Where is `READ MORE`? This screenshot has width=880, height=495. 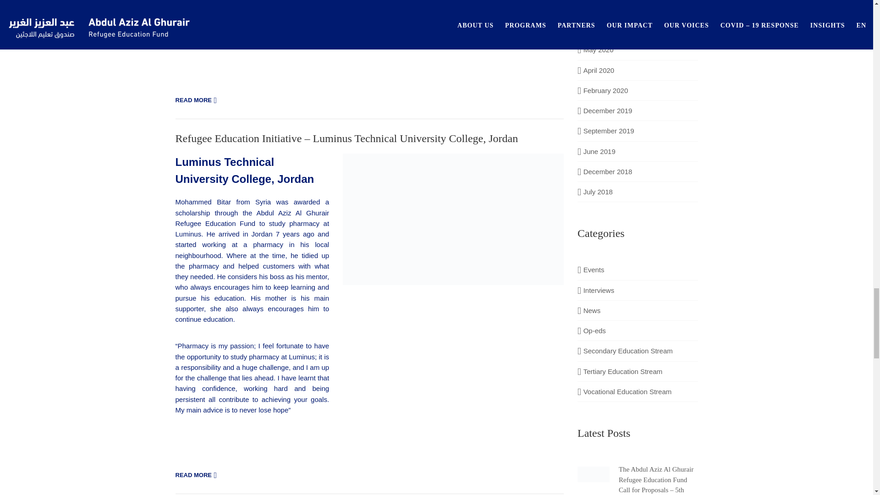 READ MORE is located at coordinates (197, 100).